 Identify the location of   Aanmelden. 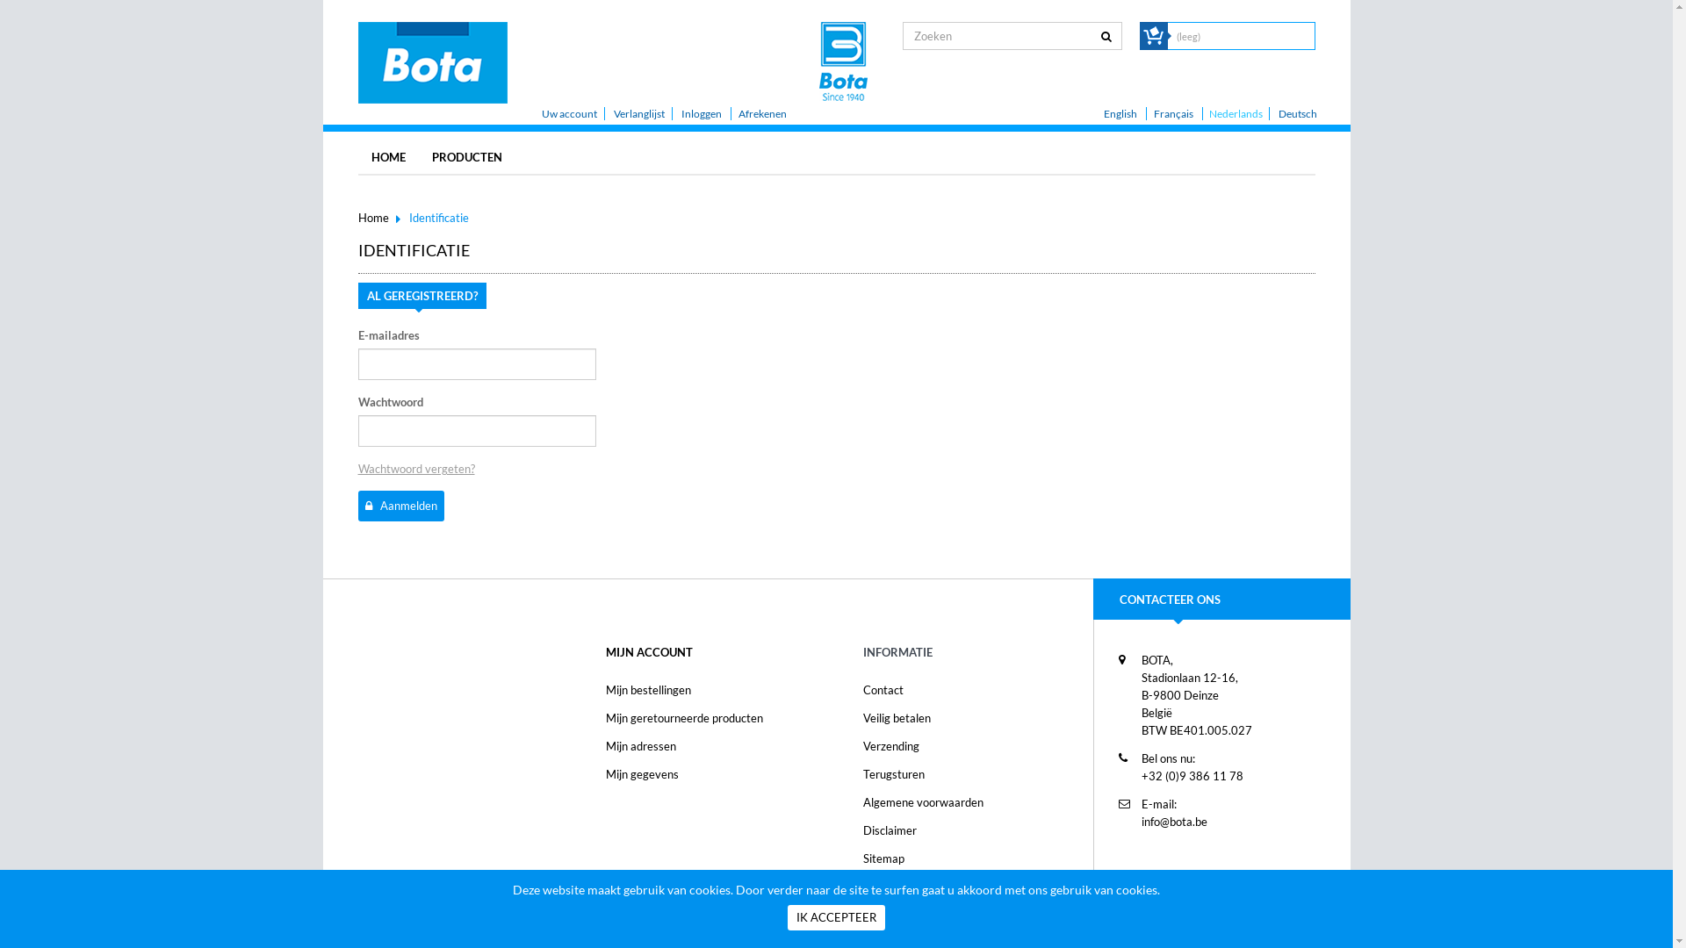
(401, 506).